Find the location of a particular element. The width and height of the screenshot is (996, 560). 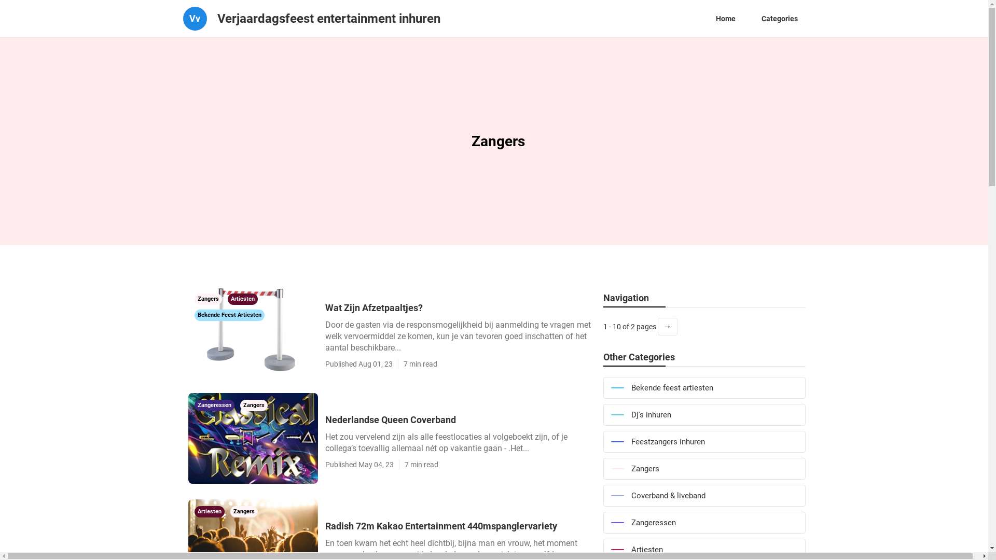

Zangers is located at coordinates (704, 469).